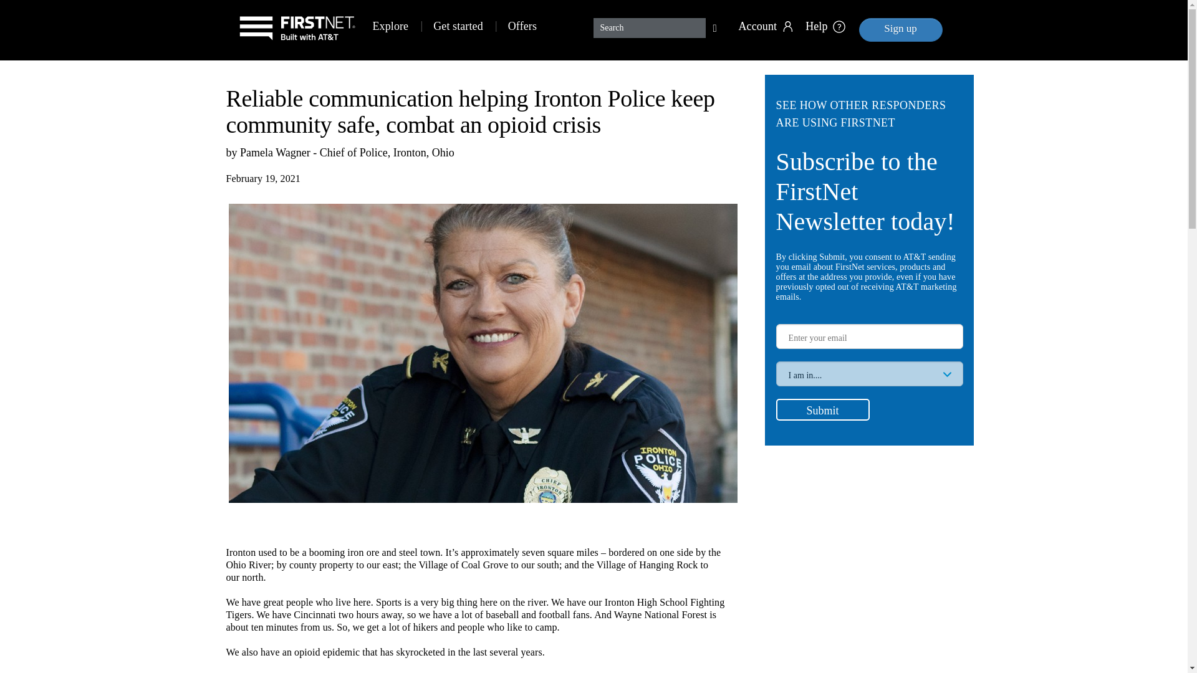 This screenshot has height=673, width=1197. I want to click on FirstNet Desktop logo, so click(297, 30).